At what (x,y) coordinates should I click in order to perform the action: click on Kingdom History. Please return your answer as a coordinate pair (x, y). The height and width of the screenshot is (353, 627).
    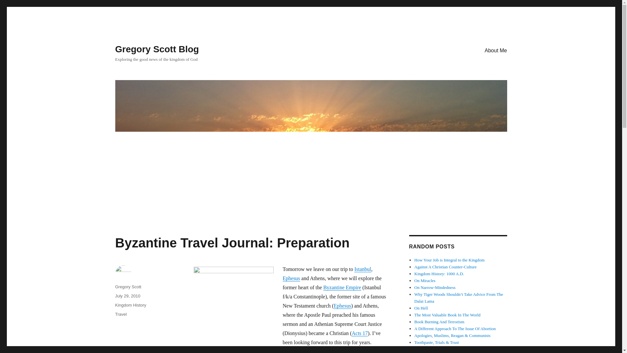
    Looking at the image, I should click on (130, 305).